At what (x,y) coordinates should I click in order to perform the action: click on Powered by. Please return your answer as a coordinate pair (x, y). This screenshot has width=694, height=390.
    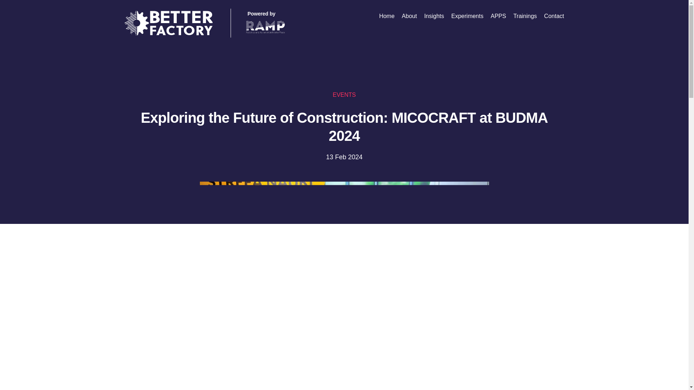
    Looking at the image, I should click on (265, 23).